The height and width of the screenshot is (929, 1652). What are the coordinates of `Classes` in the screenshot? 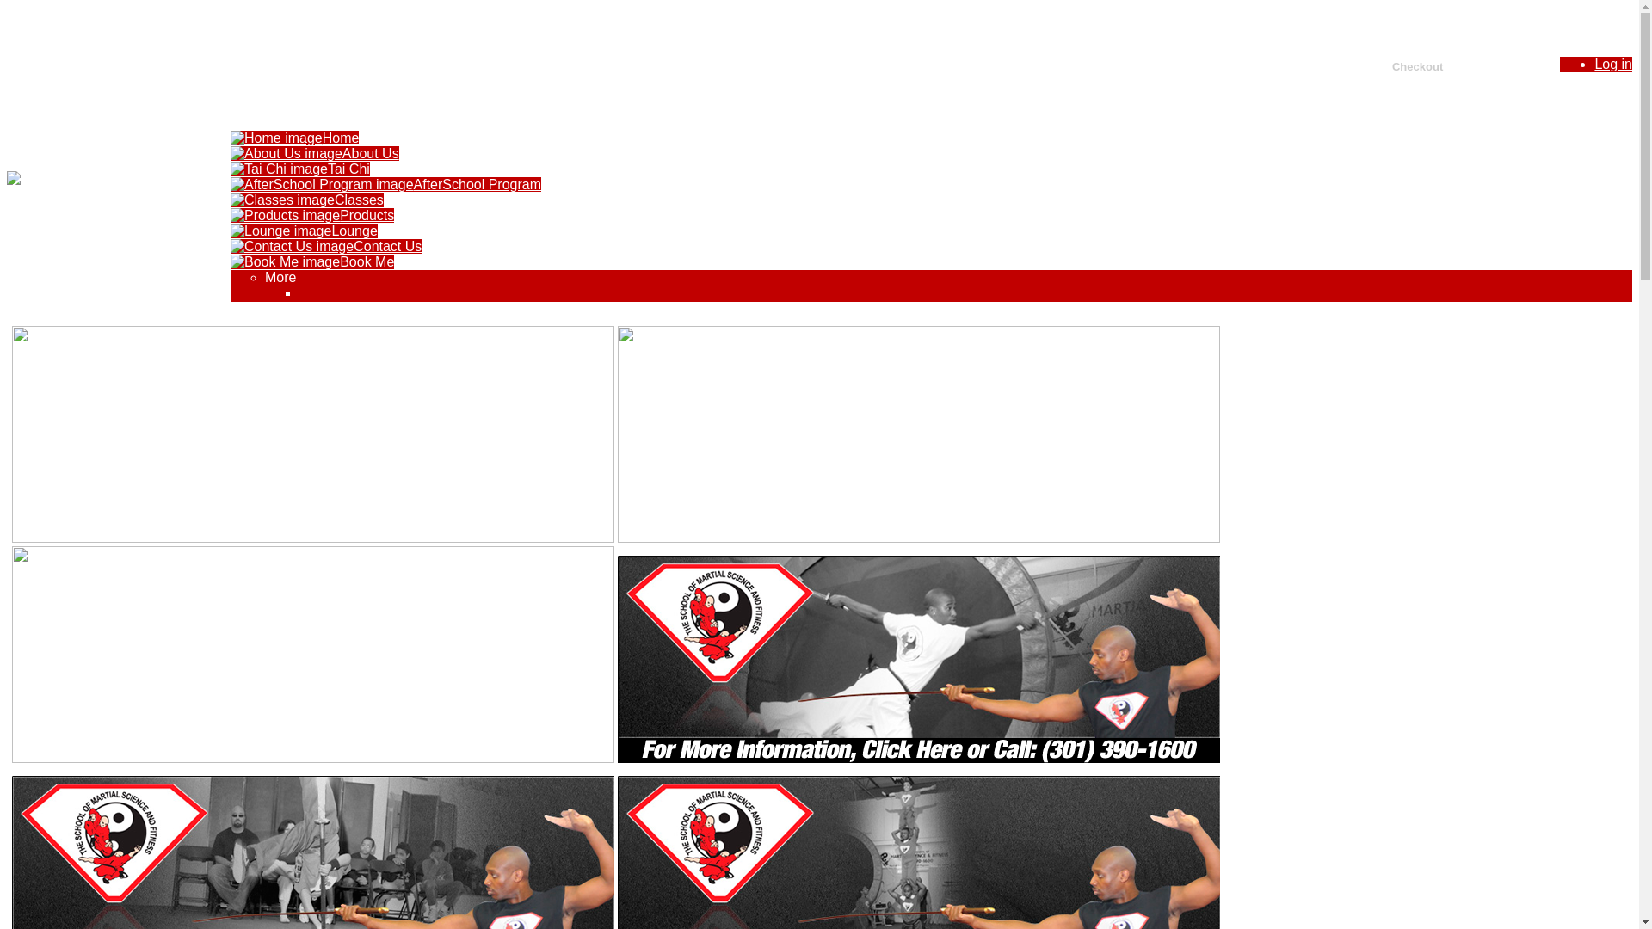 It's located at (307, 200).